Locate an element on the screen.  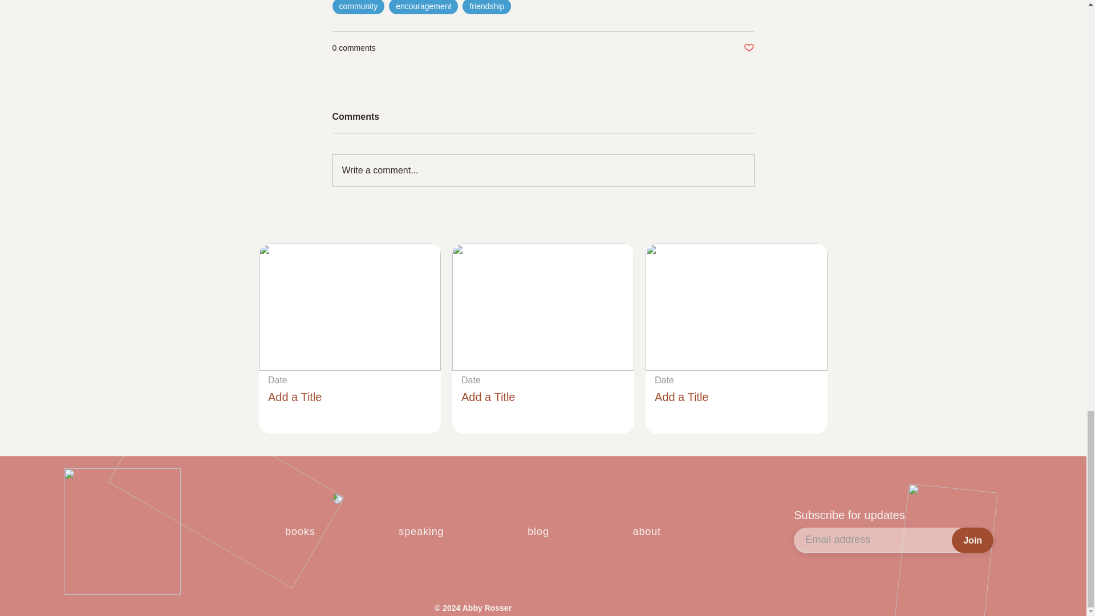
community is located at coordinates (358, 7).